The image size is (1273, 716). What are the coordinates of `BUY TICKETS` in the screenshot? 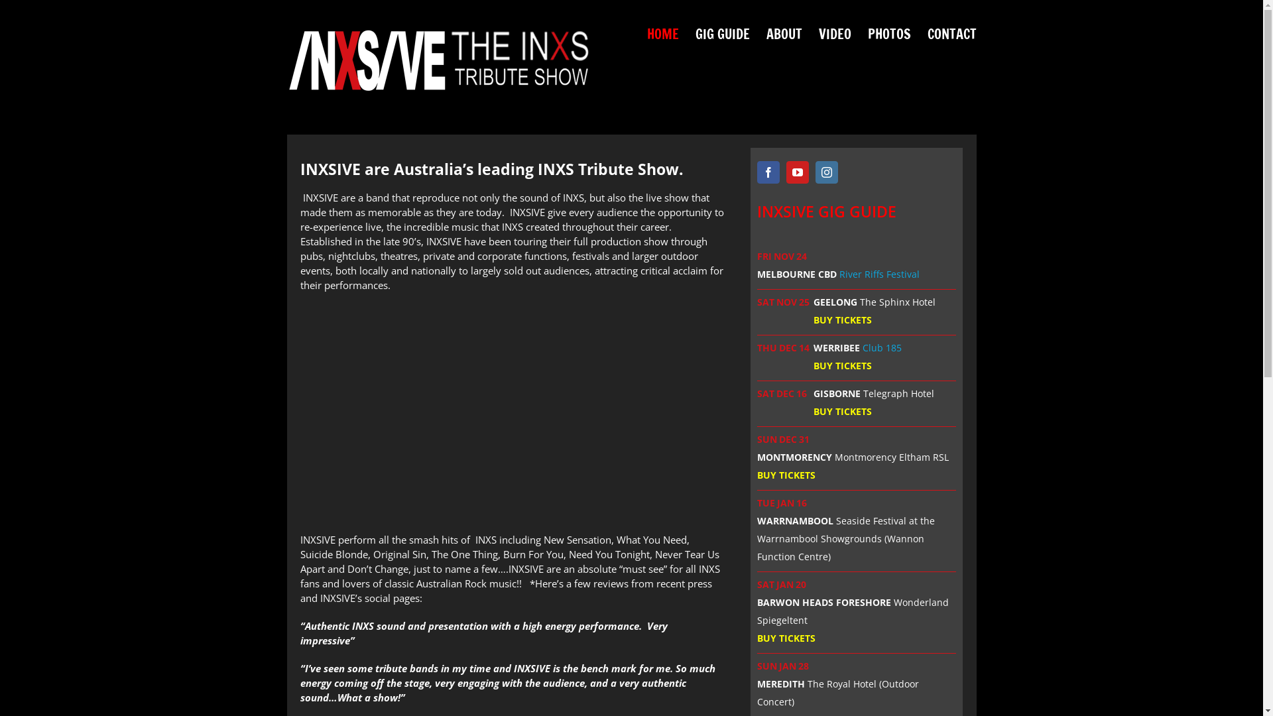 It's located at (786, 475).